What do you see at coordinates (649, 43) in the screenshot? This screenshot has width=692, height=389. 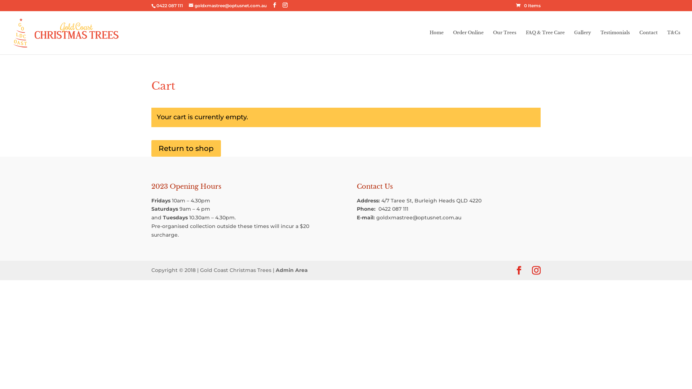 I see `Contact` at bounding box center [649, 43].